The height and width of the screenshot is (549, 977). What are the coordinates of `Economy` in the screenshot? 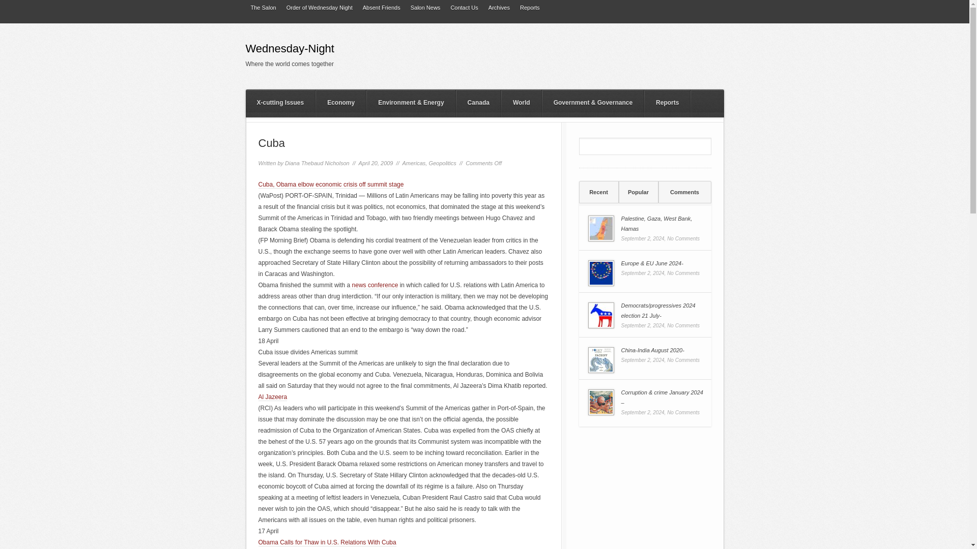 It's located at (340, 104).